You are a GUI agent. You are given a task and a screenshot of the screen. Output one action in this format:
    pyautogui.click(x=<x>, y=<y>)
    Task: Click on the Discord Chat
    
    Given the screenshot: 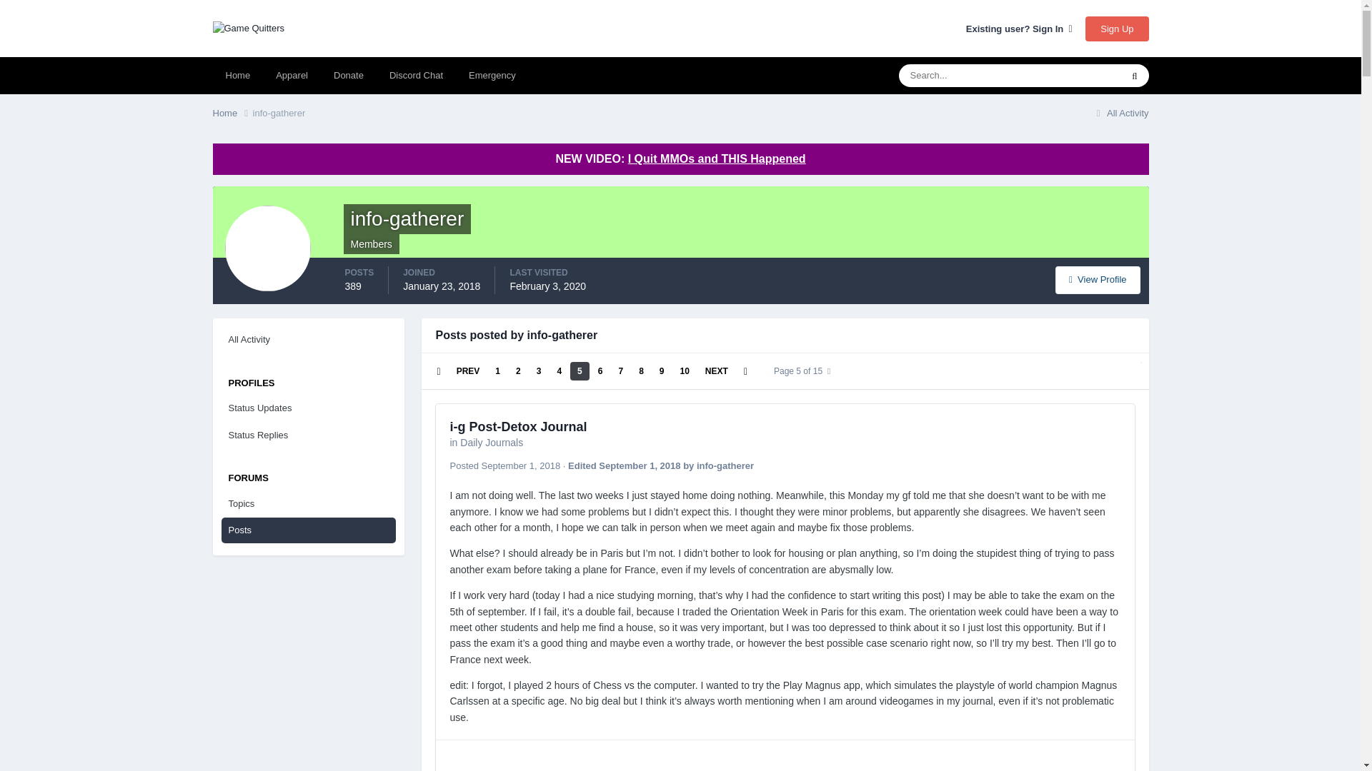 What is the action you would take?
    pyautogui.click(x=416, y=75)
    